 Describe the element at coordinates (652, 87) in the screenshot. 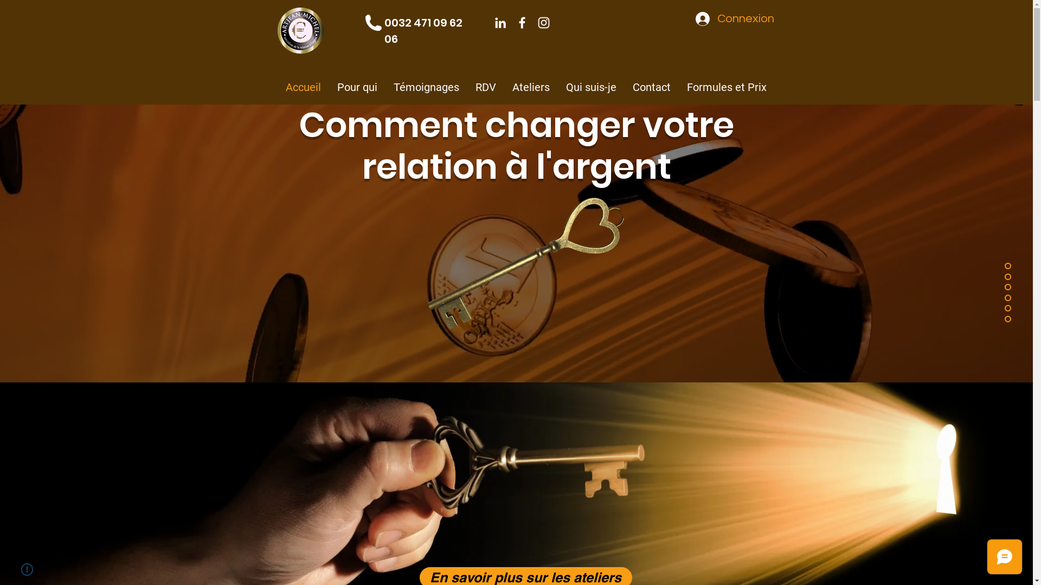

I see `Contact` at that location.